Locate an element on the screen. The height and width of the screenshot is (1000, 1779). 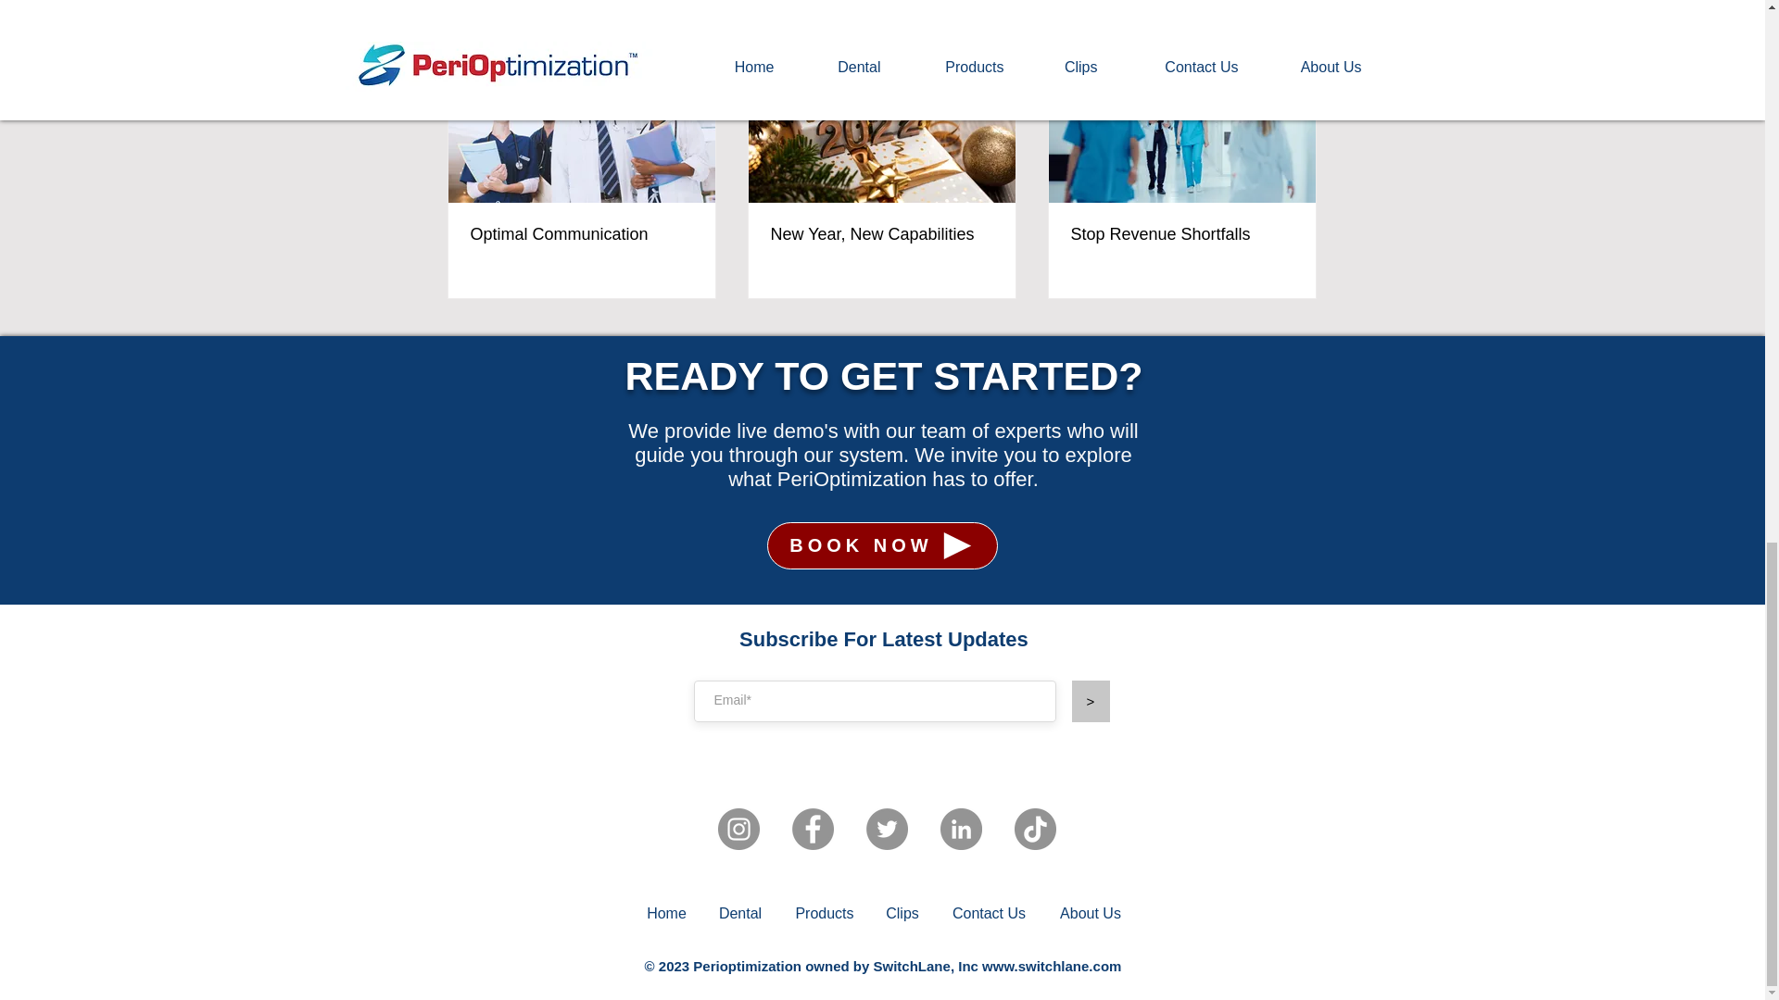
Home is located at coordinates (667, 913).